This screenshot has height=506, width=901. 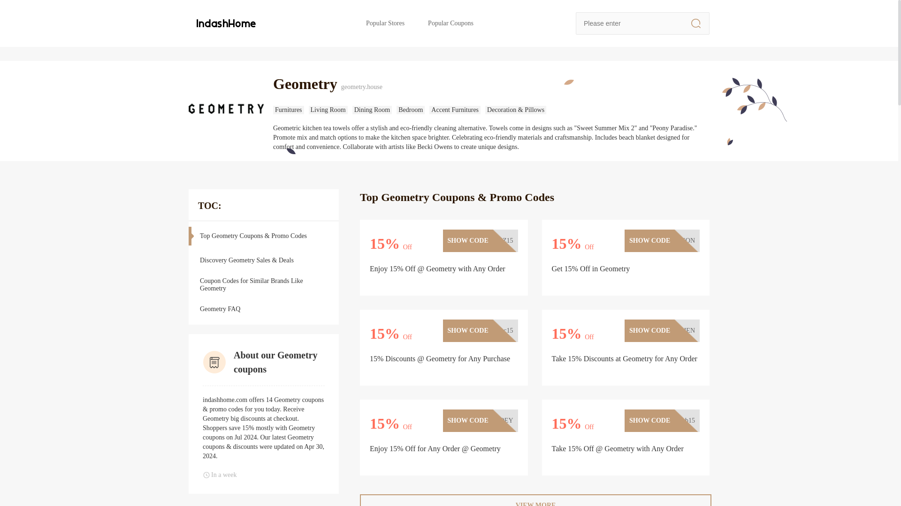 What do you see at coordinates (410, 110) in the screenshot?
I see `Bedroom` at bounding box center [410, 110].